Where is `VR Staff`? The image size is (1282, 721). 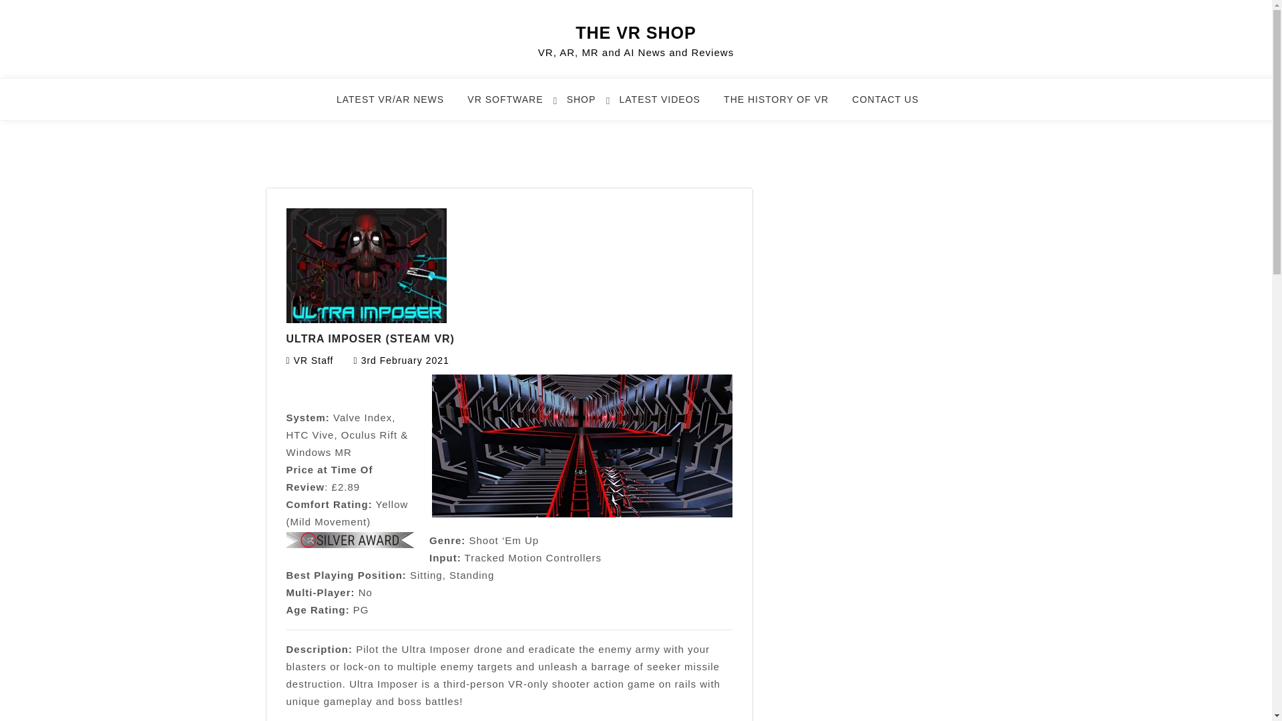 VR Staff is located at coordinates (313, 360).